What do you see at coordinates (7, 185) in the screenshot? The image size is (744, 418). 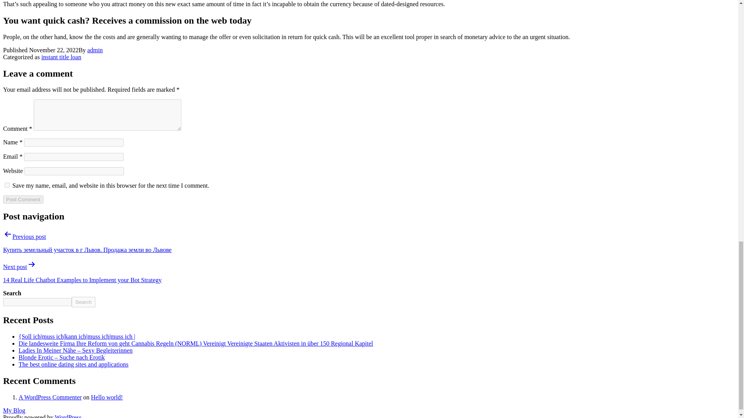 I see `yes` at bounding box center [7, 185].